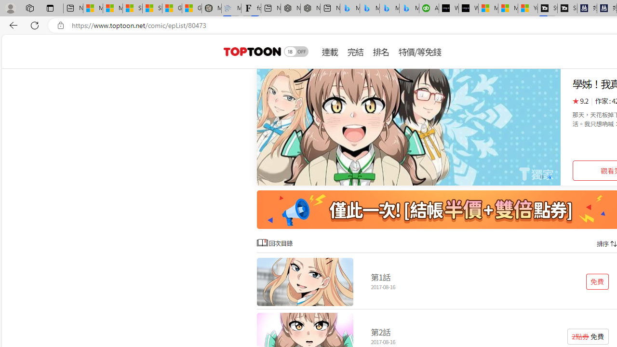 The image size is (617, 347). Describe the element at coordinates (541, 176) in the screenshot. I see `Go to slide 1` at that location.